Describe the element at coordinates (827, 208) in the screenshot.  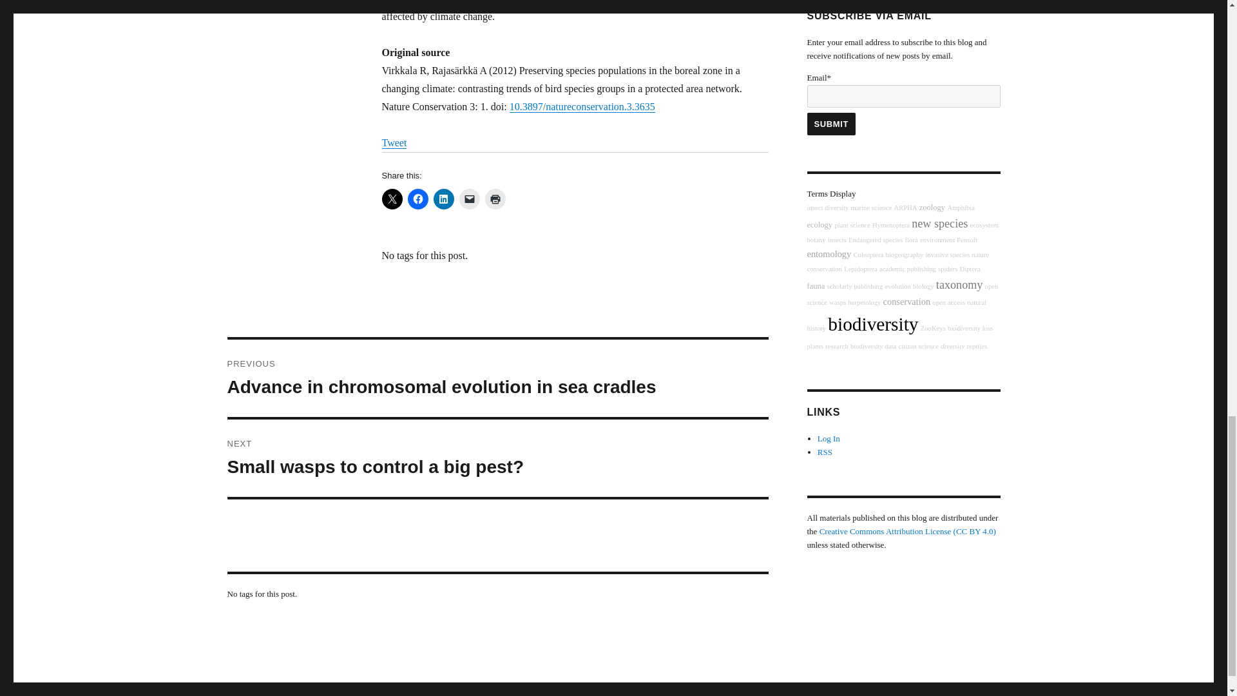
I see `27 topics` at that location.